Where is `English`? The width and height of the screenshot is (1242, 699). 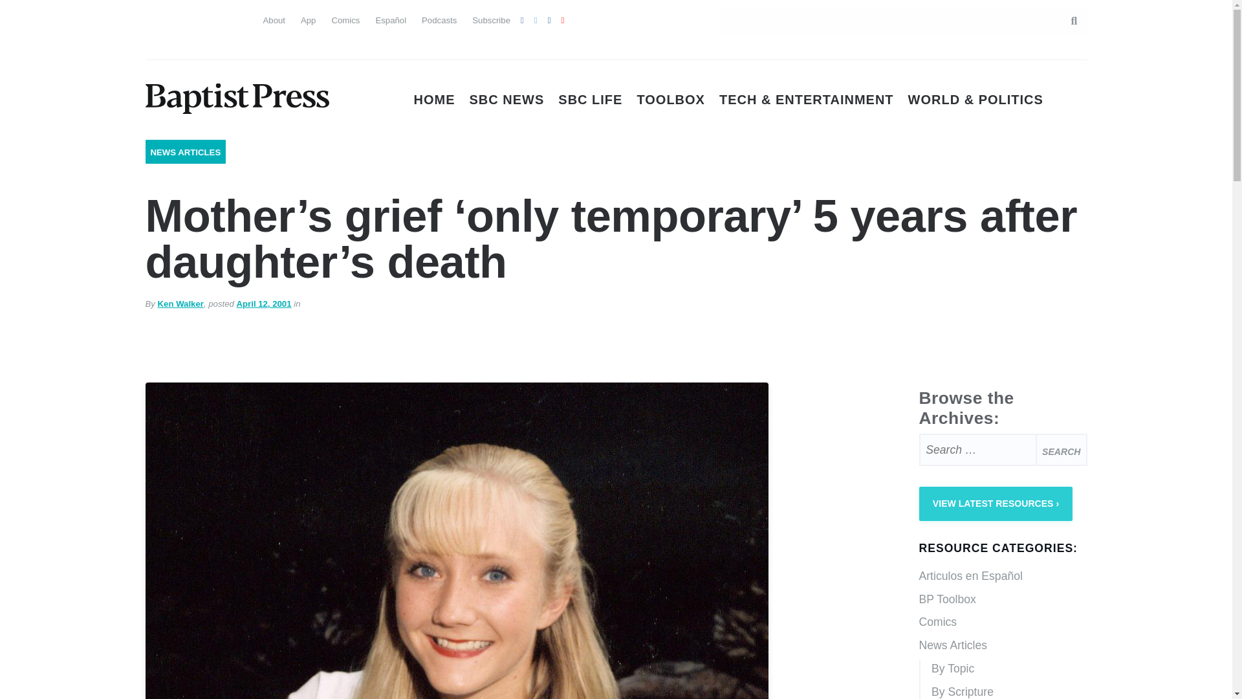 English is located at coordinates (155, 18).